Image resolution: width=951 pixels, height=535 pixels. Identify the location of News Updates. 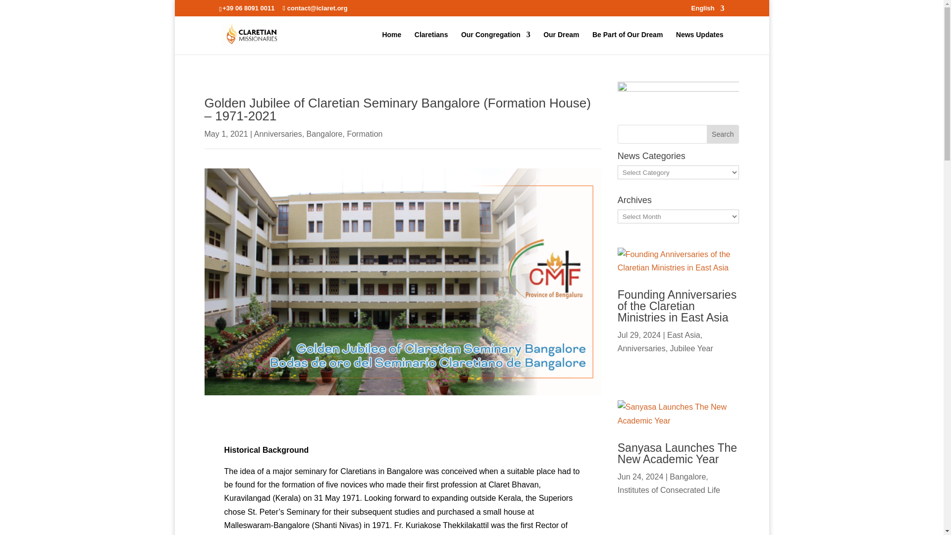
(700, 43).